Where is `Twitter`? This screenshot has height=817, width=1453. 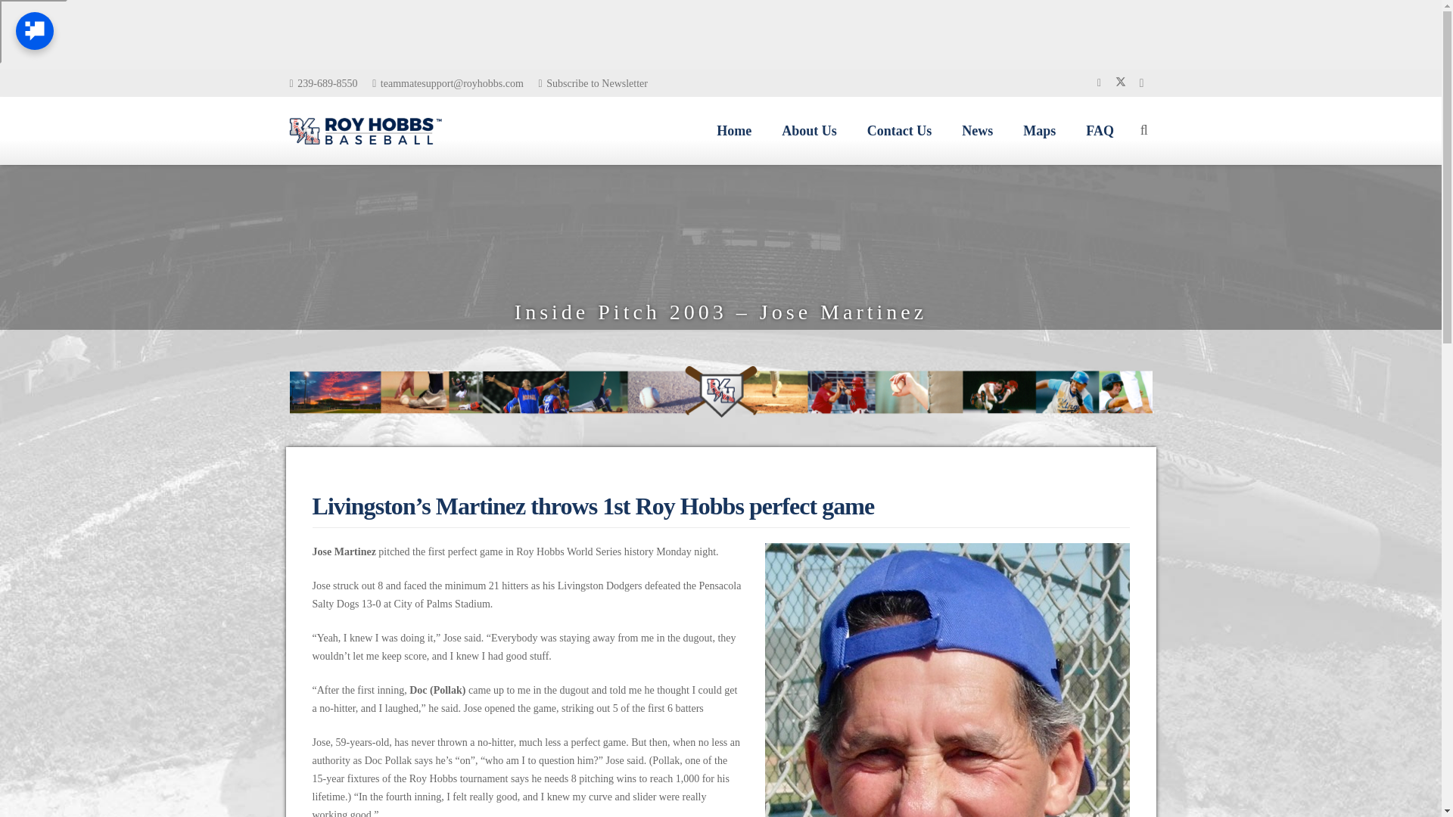 Twitter is located at coordinates (1120, 83).